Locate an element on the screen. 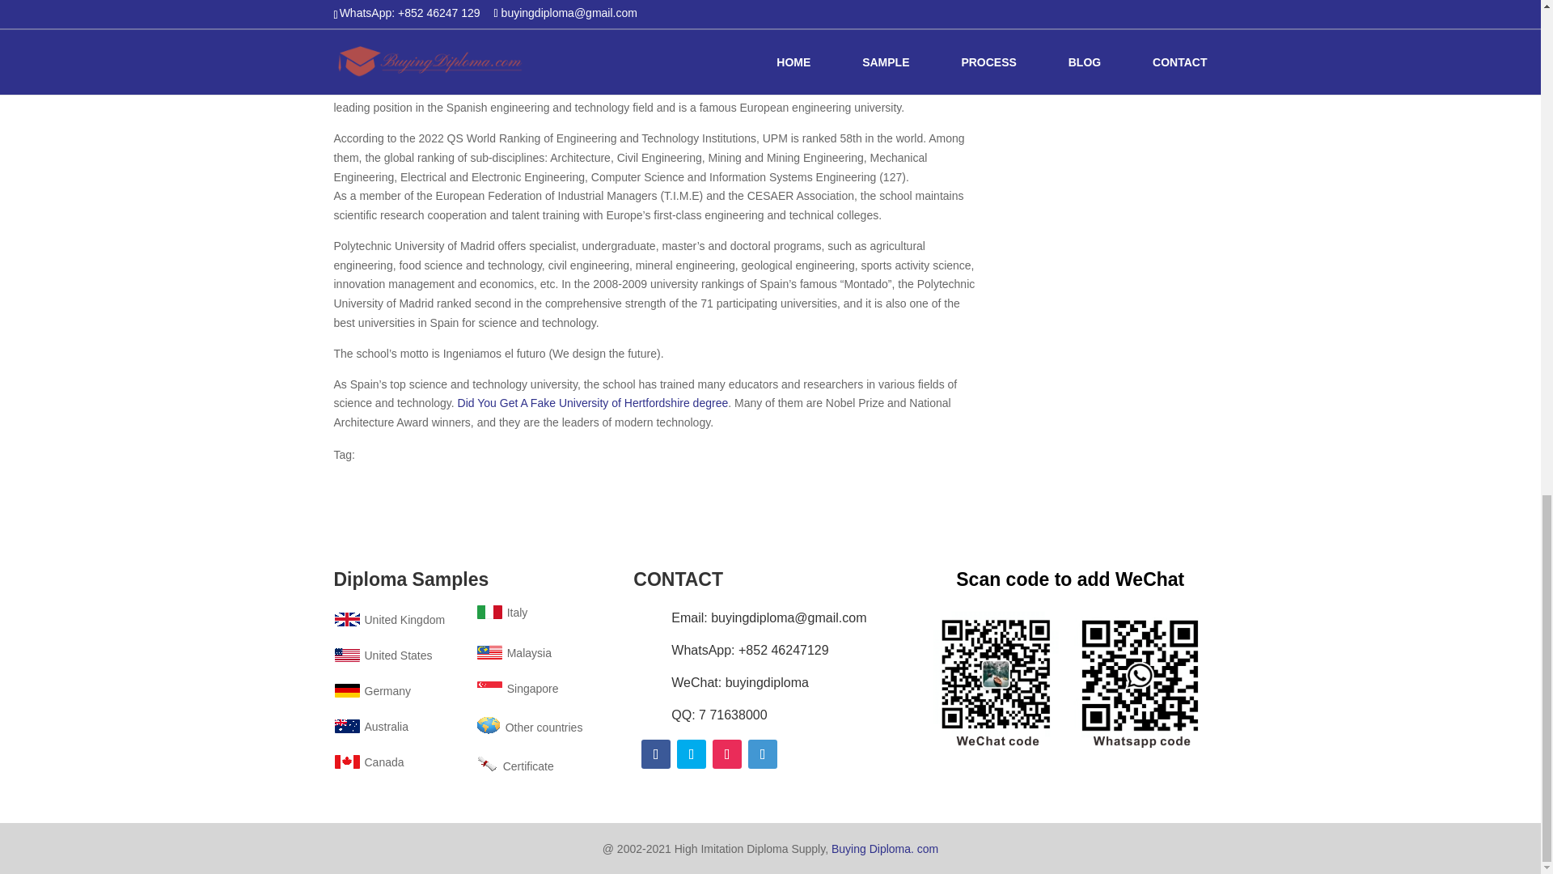 This screenshot has height=874, width=1553. United States is located at coordinates (382, 655).